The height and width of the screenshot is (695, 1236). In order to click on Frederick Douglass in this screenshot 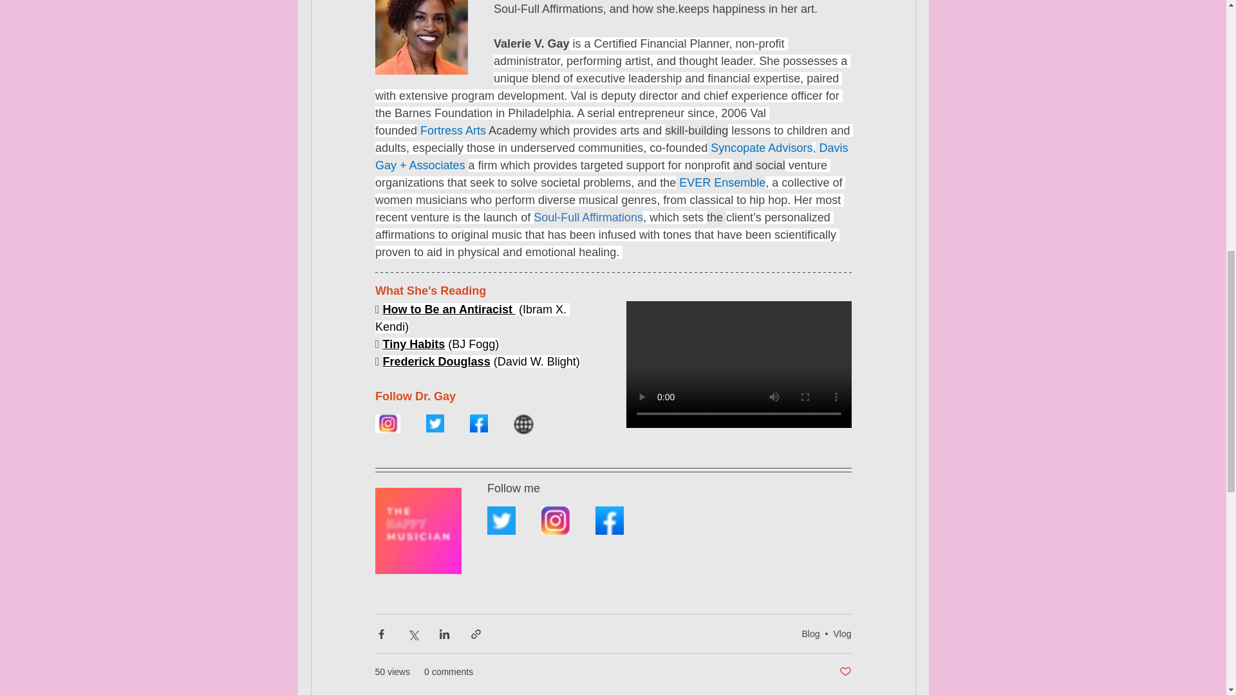, I will do `click(435, 362)`.